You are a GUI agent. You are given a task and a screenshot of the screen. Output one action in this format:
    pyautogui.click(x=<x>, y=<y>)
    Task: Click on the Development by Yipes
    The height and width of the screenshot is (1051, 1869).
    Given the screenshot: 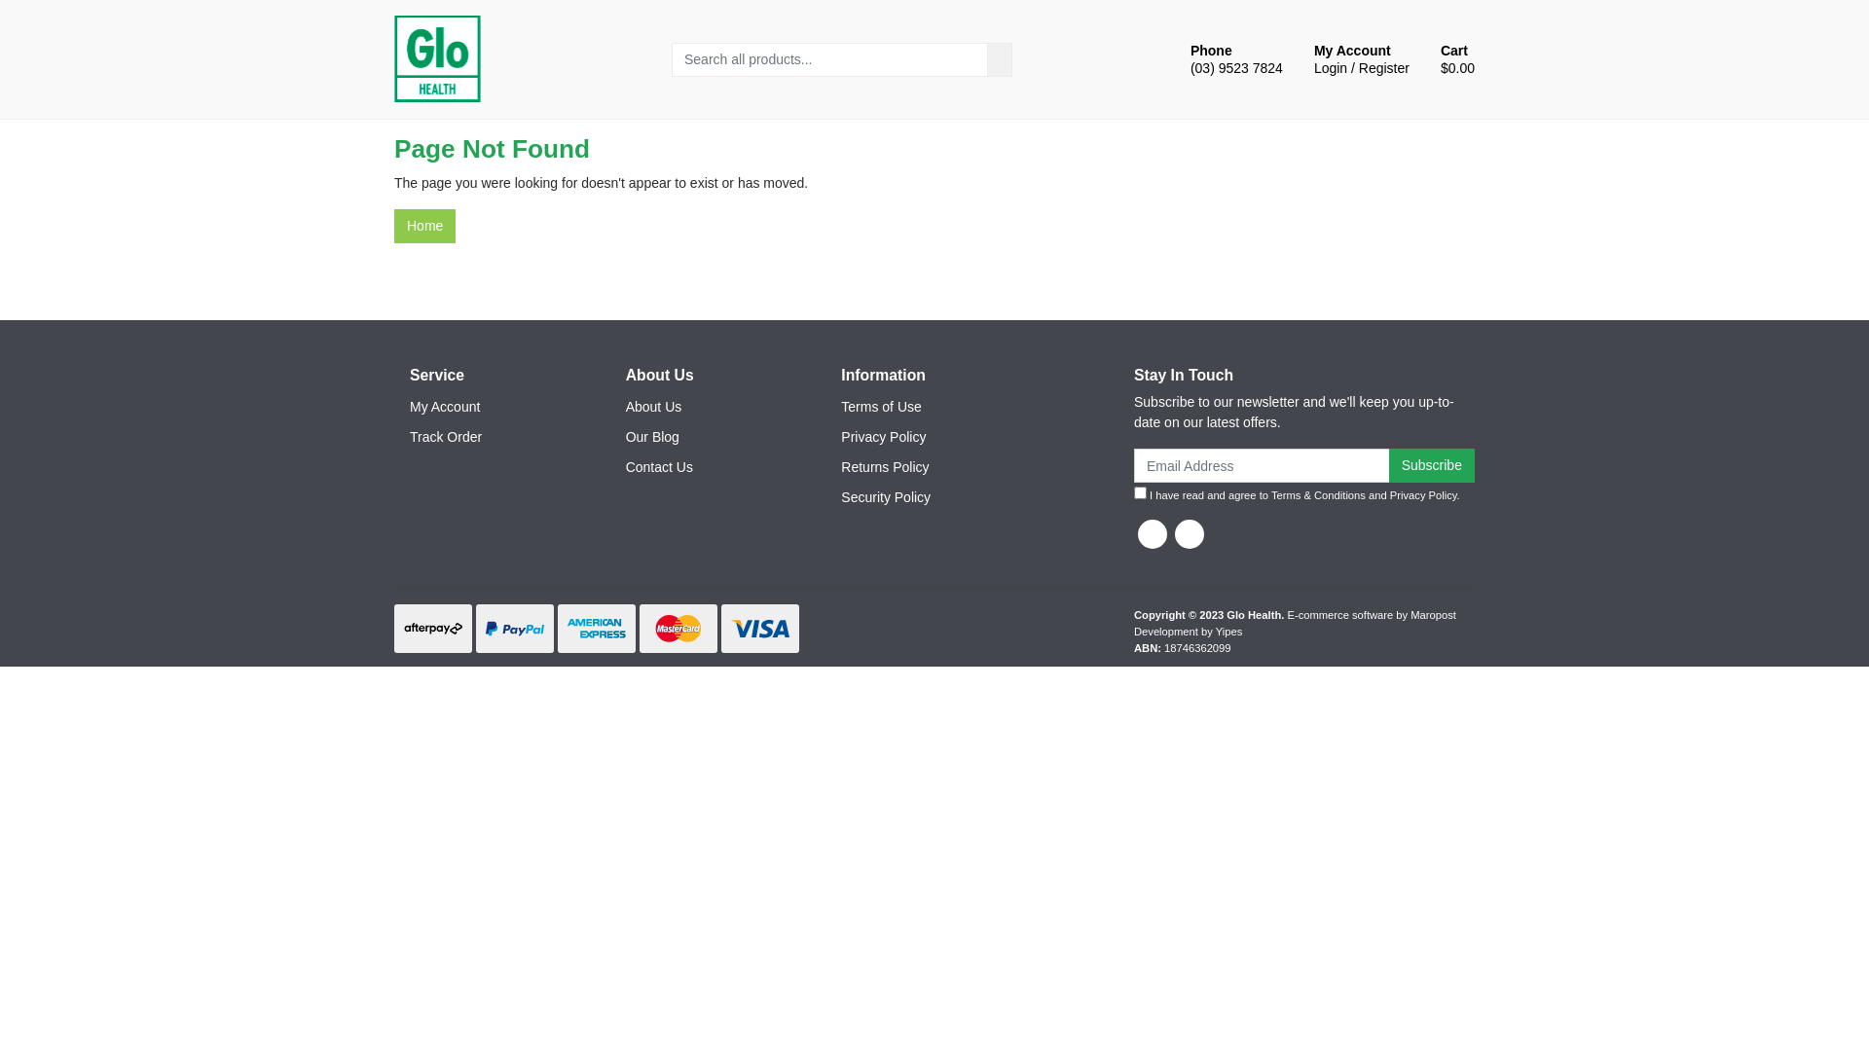 What is the action you would take?
    pyautogui.click(x=1188, y=632)
    